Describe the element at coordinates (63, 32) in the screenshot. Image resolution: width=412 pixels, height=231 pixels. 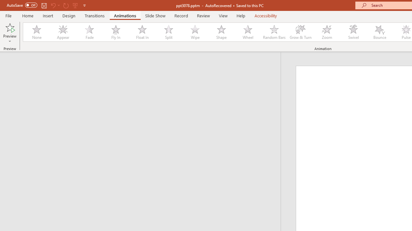
I see `Appear` at that location.